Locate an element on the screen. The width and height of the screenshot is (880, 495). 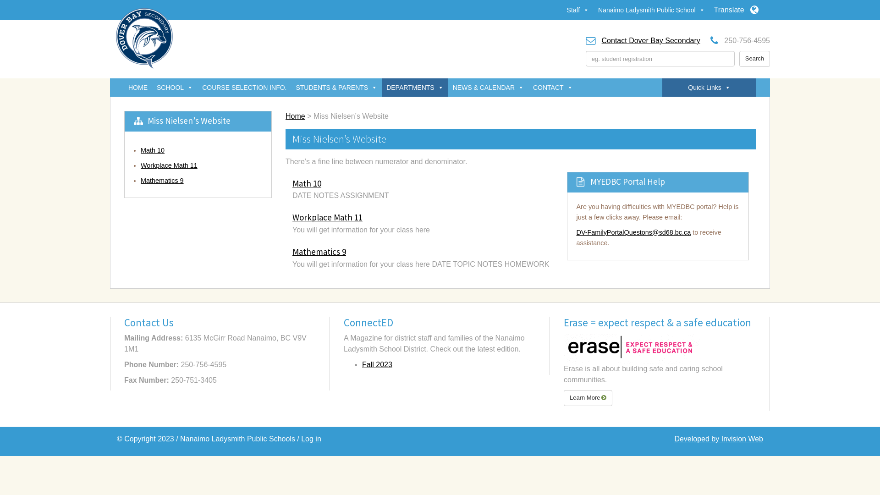
Workplace Math 11 is located at coordinates (169, 165).